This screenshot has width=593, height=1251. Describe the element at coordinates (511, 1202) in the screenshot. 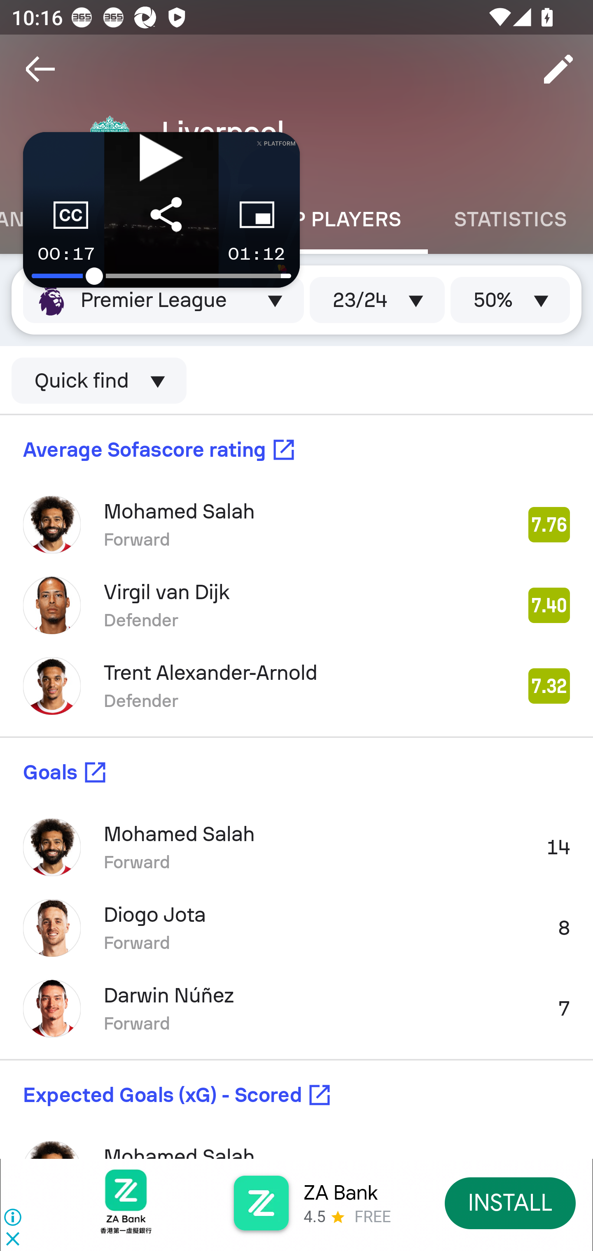

I see `INSTALL` at that location.